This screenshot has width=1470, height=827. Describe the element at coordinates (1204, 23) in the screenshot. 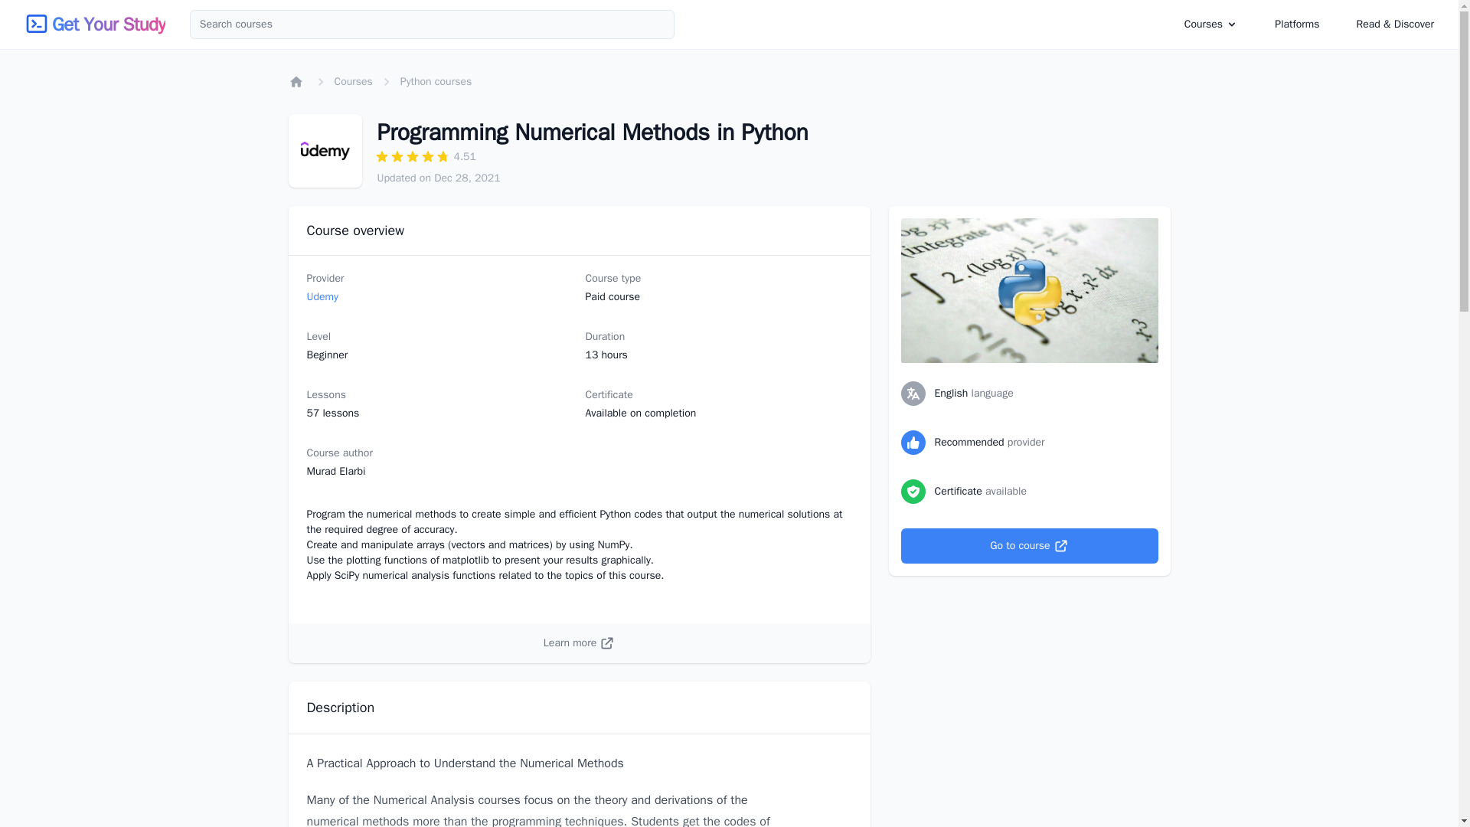

I see `Courses` at that location.